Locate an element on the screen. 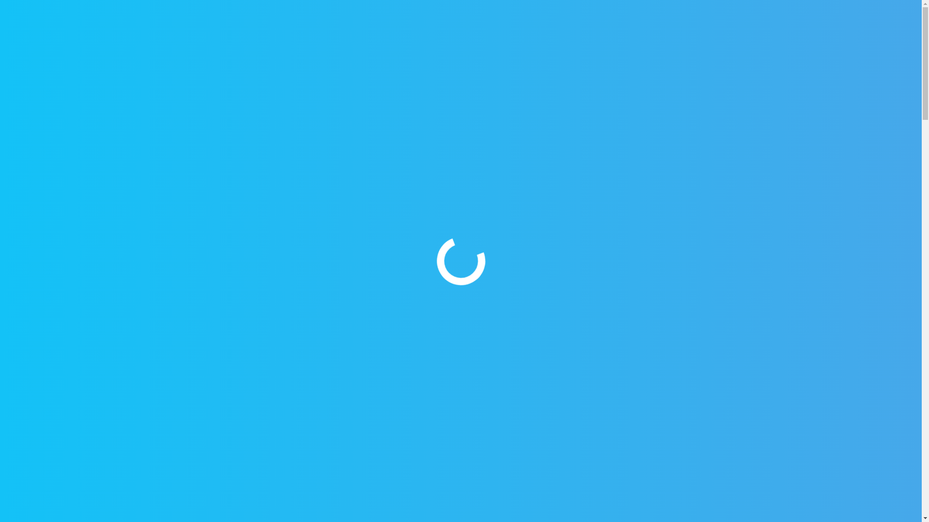 The image size is (929, 522). Admin is located at coordinates (438, 353).